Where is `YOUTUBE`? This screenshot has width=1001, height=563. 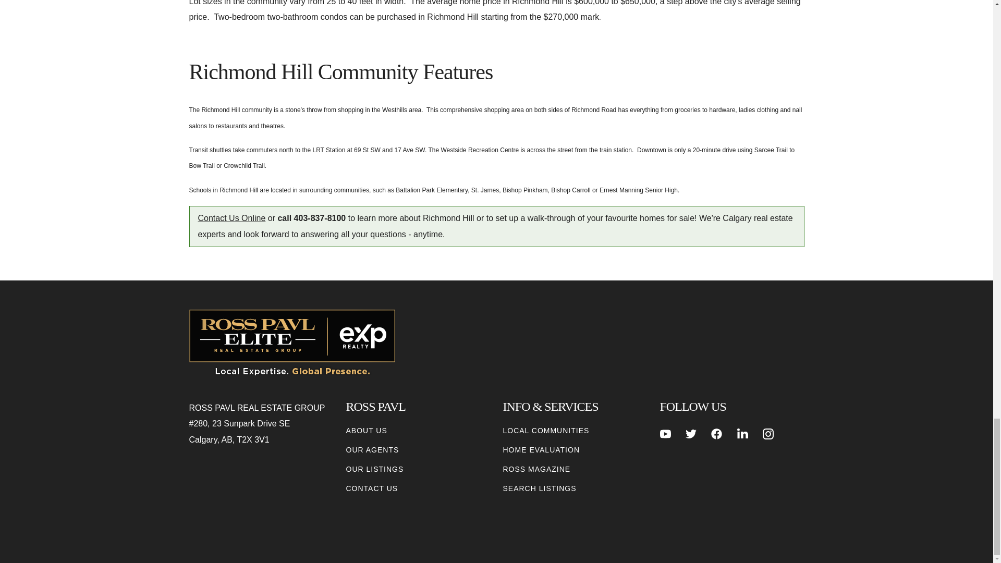
YOUTUBE is located at coordinates (665, 434).